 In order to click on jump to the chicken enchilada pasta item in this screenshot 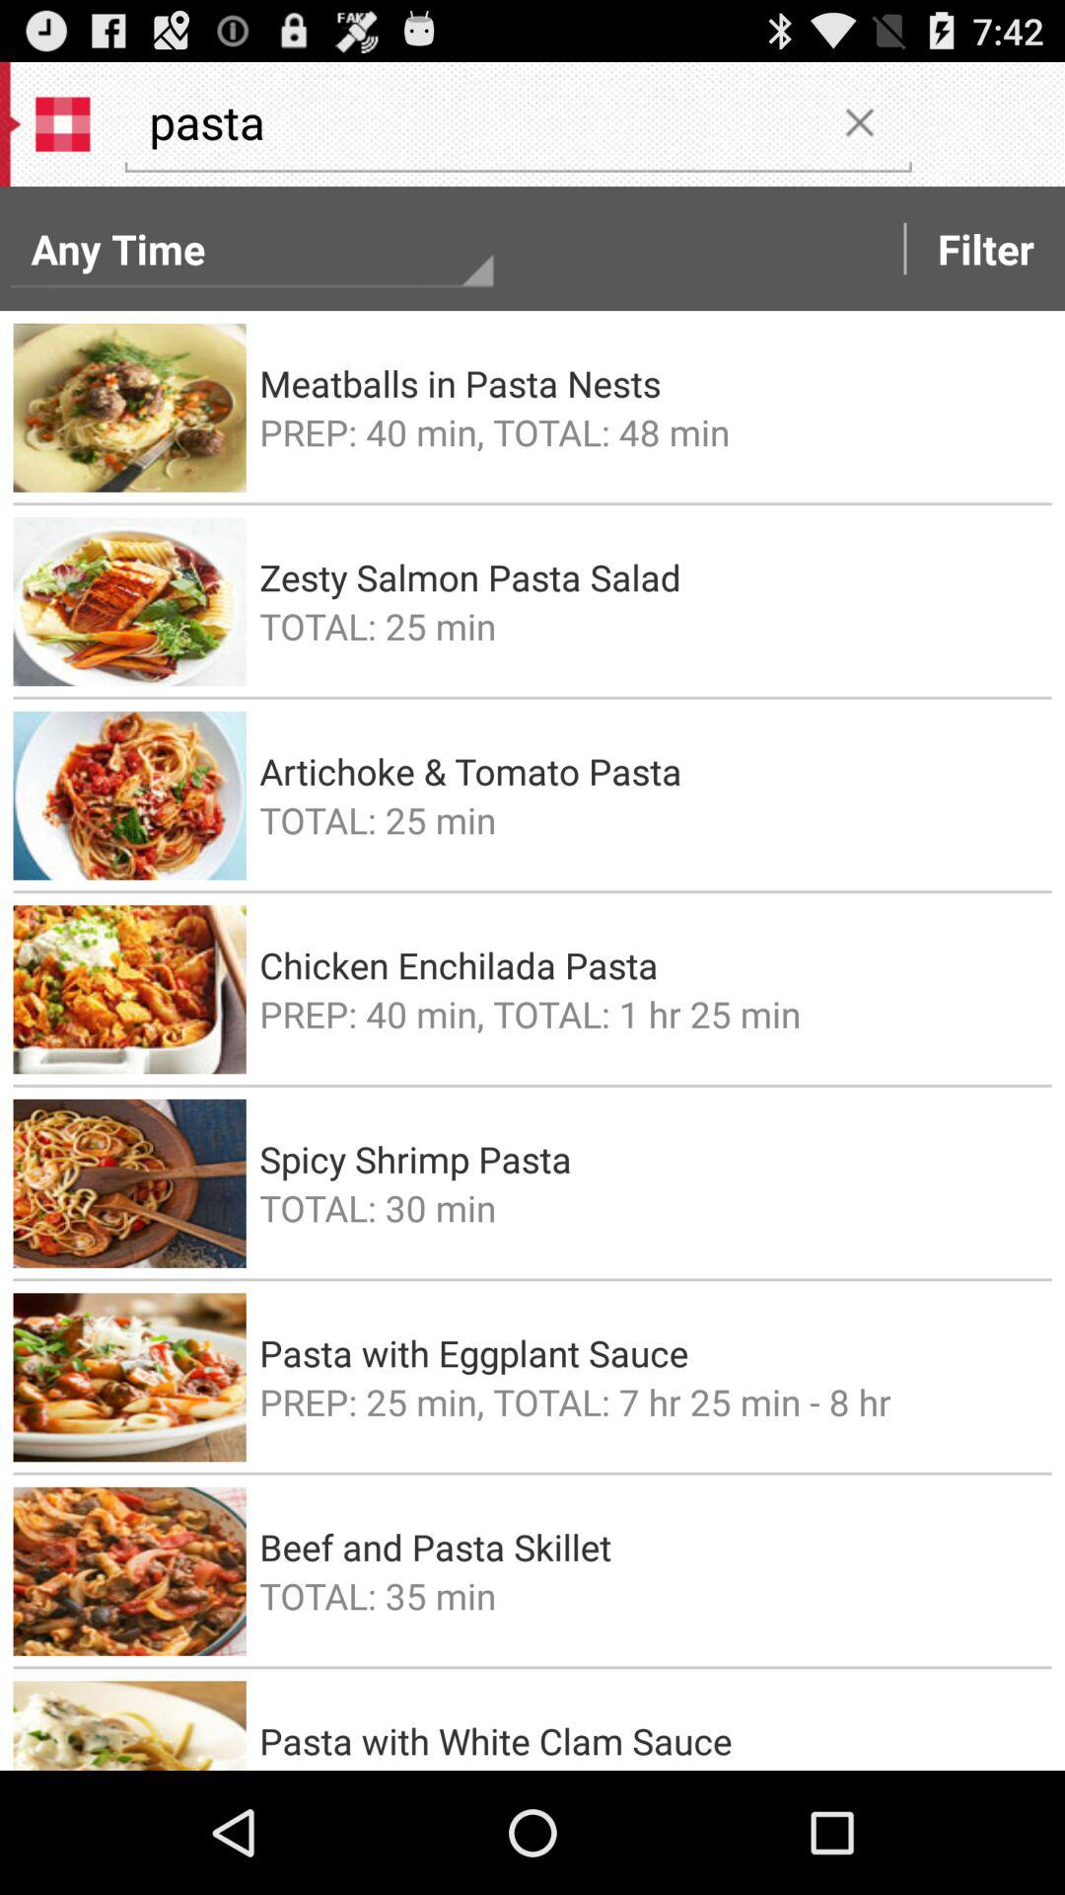, I will do `click(649, 965)`.